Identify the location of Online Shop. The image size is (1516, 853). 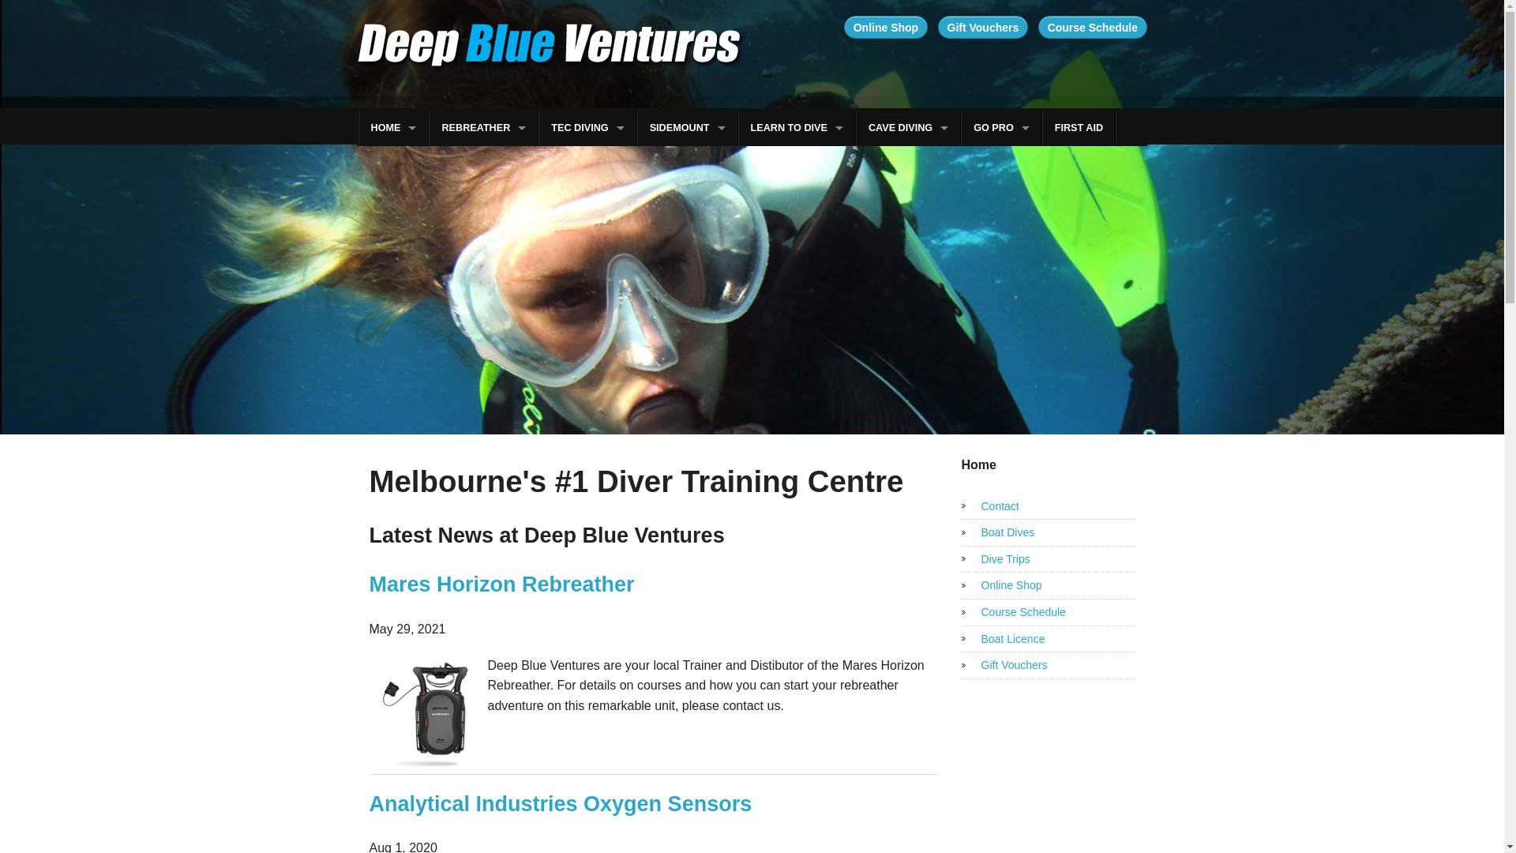
(1049, 586).